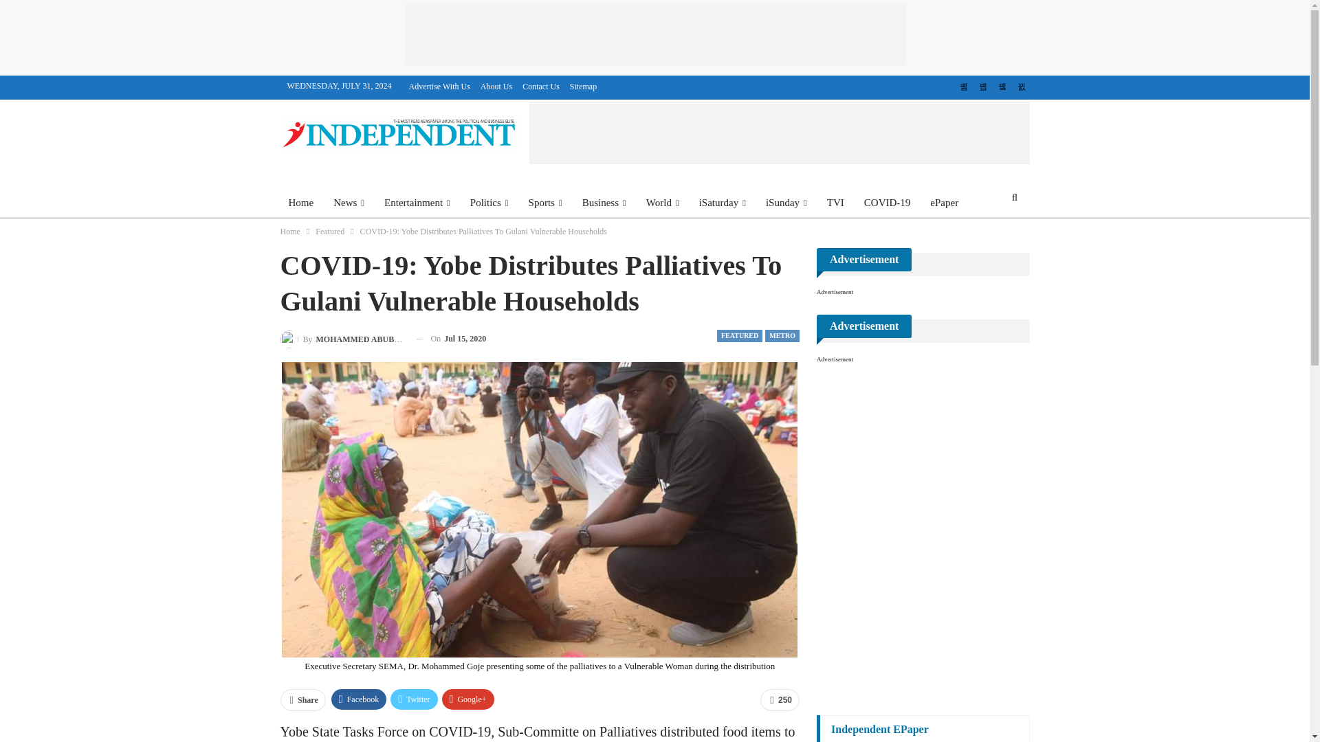 The height and width of the screenshot is (742, 1320). Describe the element at coordinates (541, 86) in the screenshot. I see `Contact Us` at that location.